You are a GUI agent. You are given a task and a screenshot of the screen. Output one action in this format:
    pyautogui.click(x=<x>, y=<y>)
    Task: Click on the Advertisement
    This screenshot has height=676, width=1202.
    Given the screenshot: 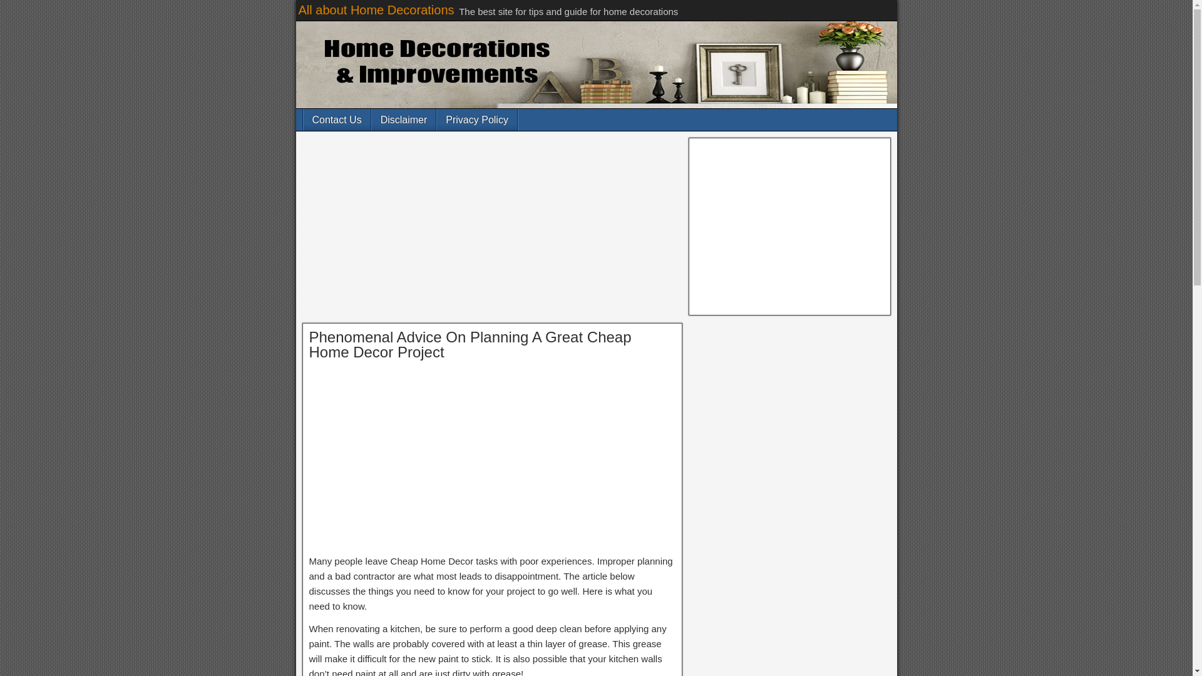 What is the action you would take?
    pyautogui.click(x=492, y=461)
    